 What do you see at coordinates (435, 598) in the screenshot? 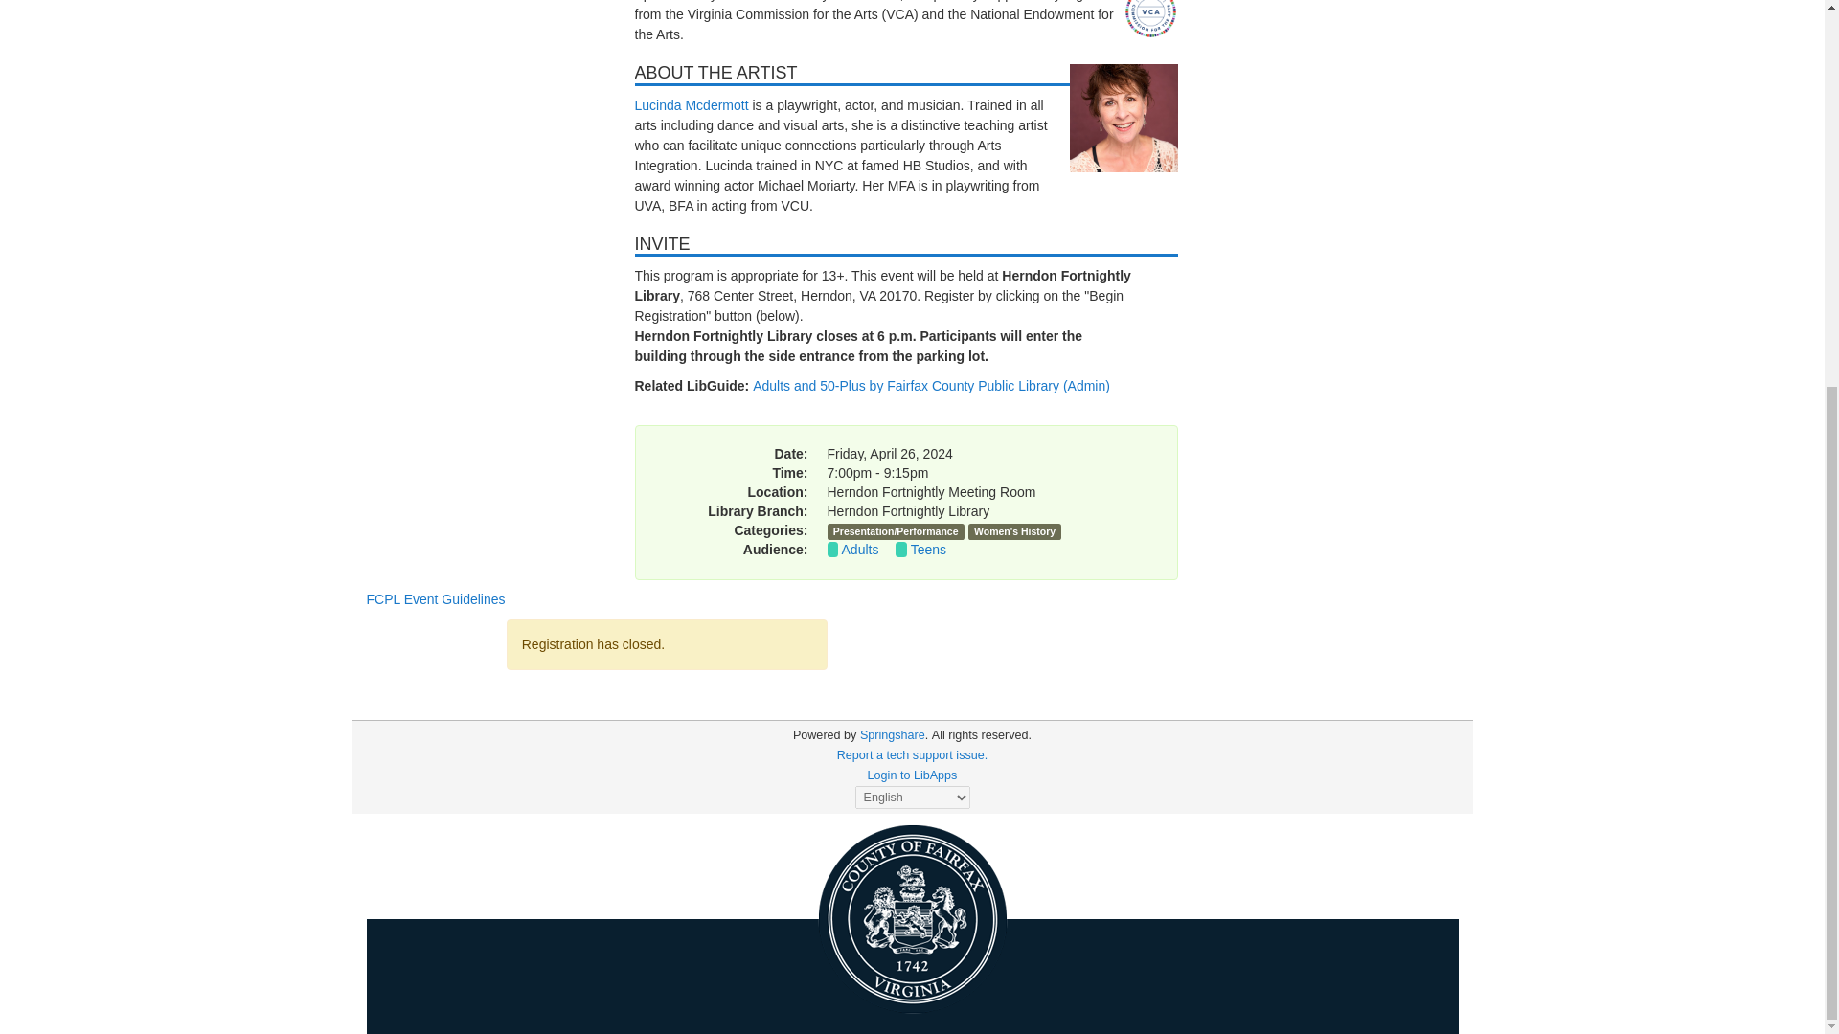
I see `FCPL Event Guidelines` at bounding box center [435, 598].